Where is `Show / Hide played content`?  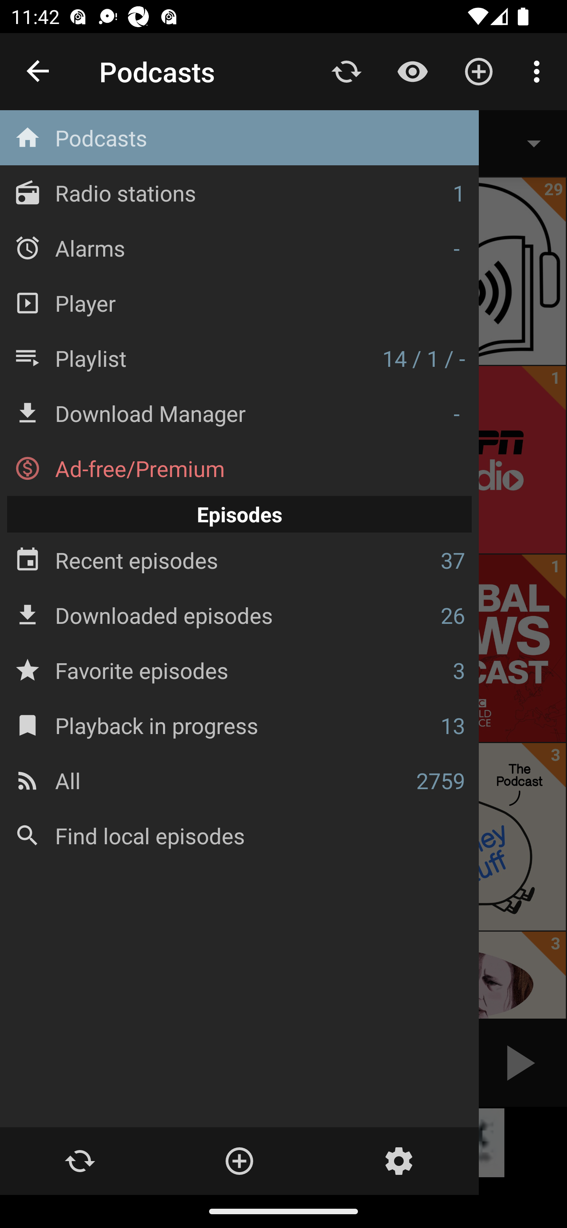 Show / Hide played content is located at coordinates (412, 71).